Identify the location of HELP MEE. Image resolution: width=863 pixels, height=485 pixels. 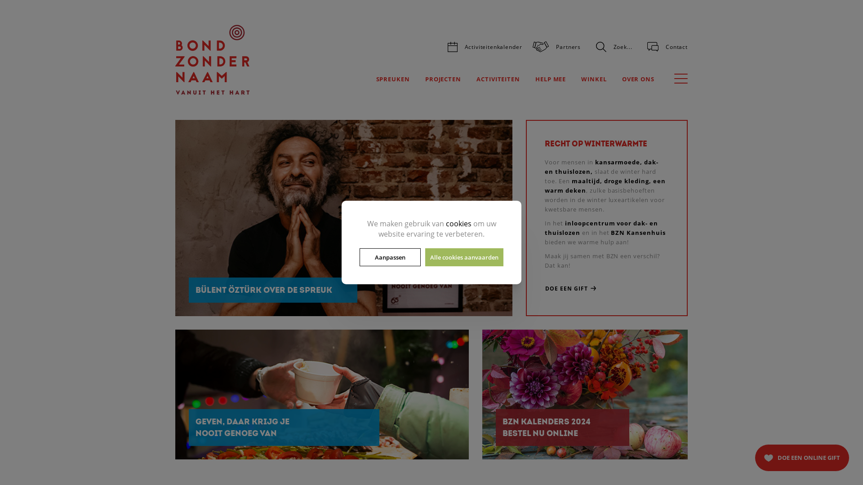
(551, 79).